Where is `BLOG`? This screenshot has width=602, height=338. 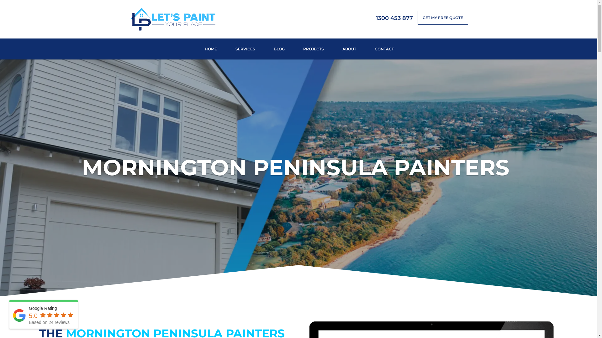
BLOG is located at coordinates (279, 49).